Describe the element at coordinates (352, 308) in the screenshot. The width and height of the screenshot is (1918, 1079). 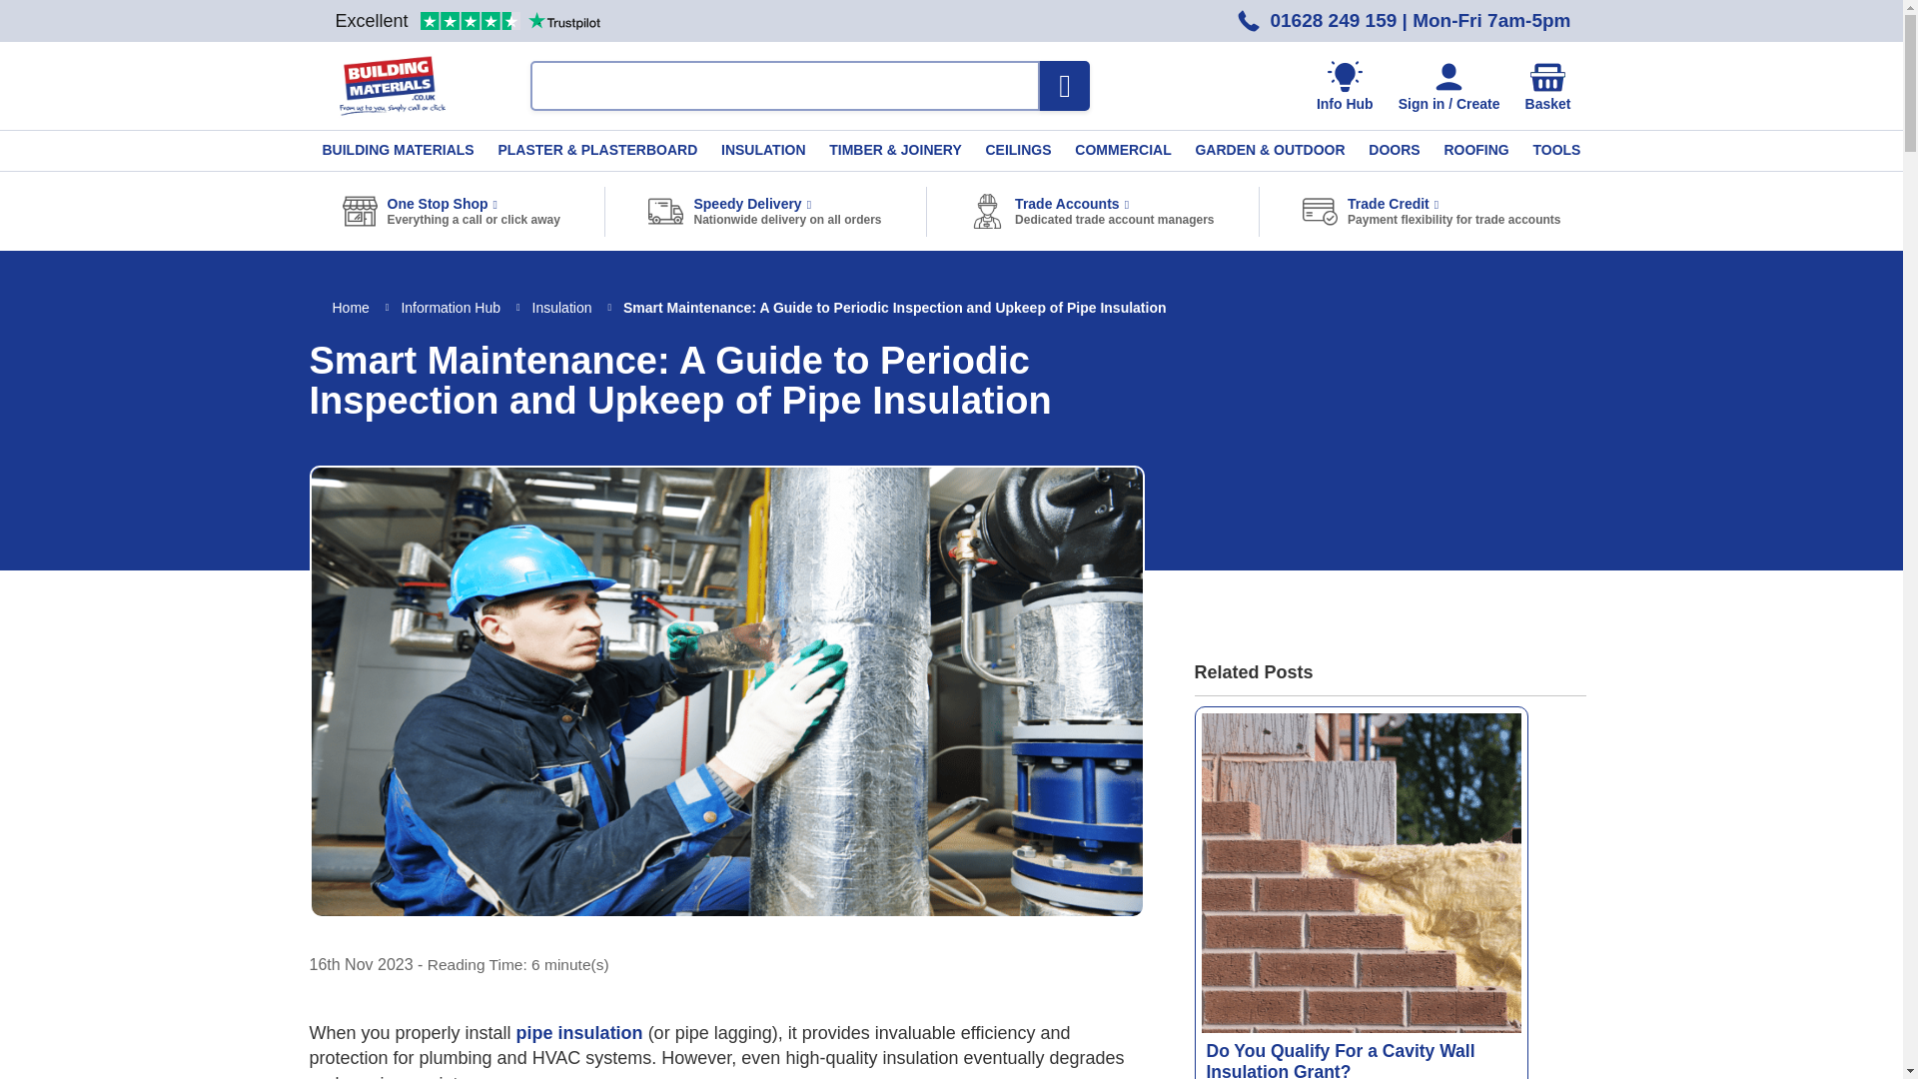
I see `Go to Home Page` at that location.